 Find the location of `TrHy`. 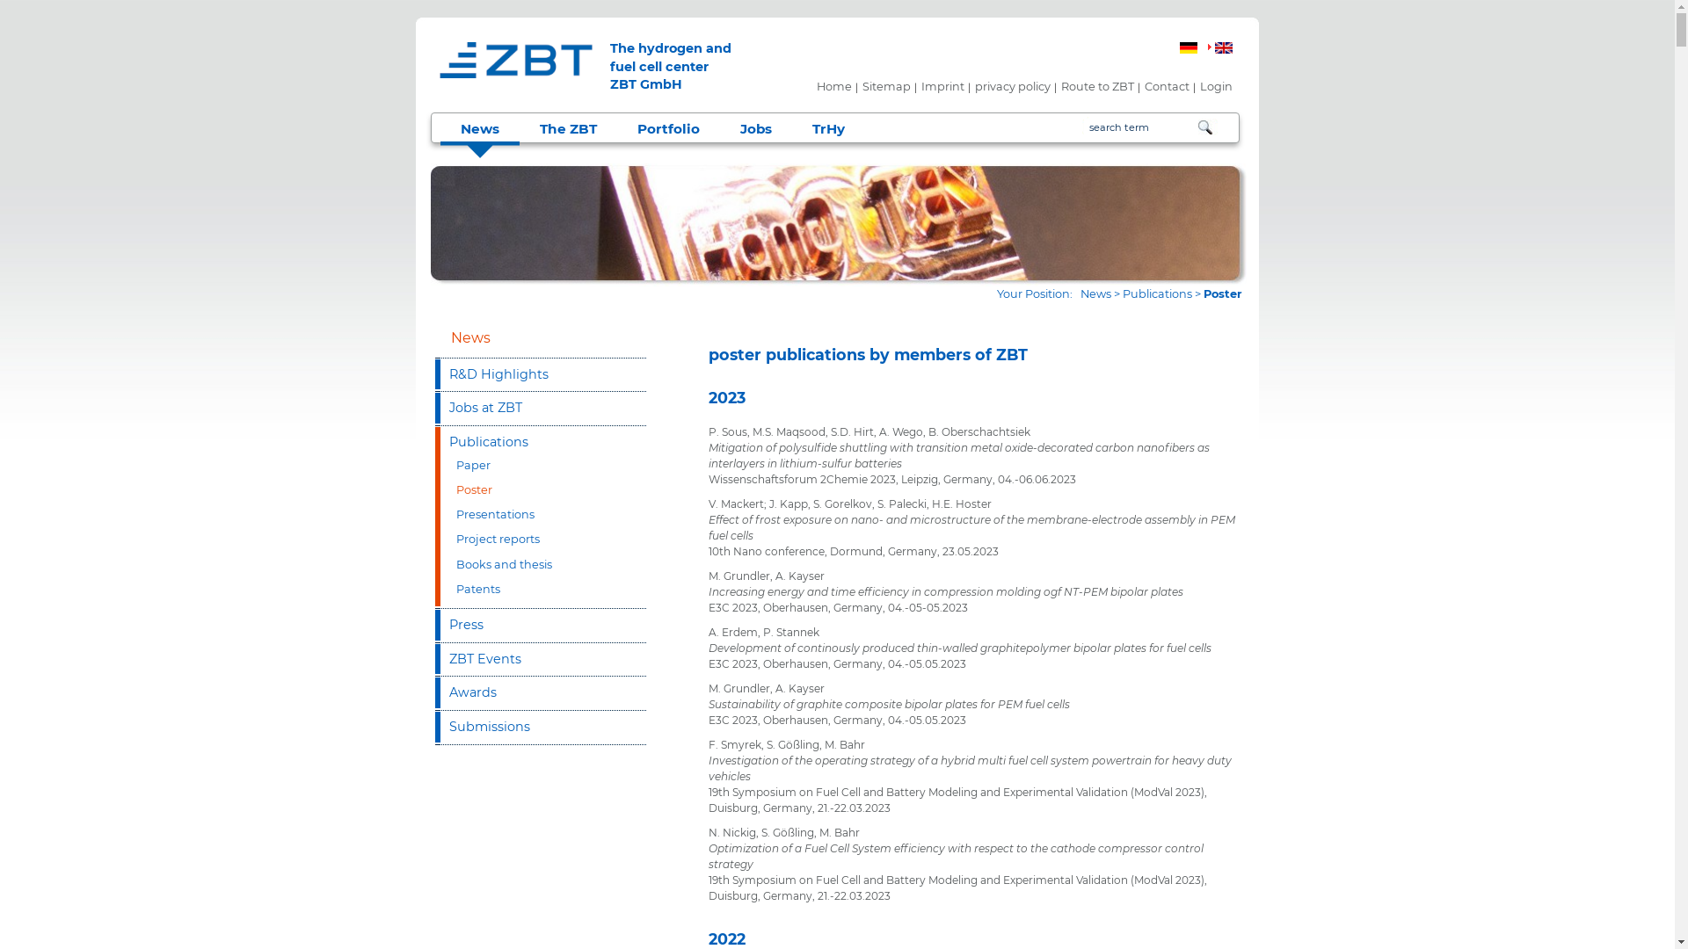

TrHy is located at coordinates (828, 129).